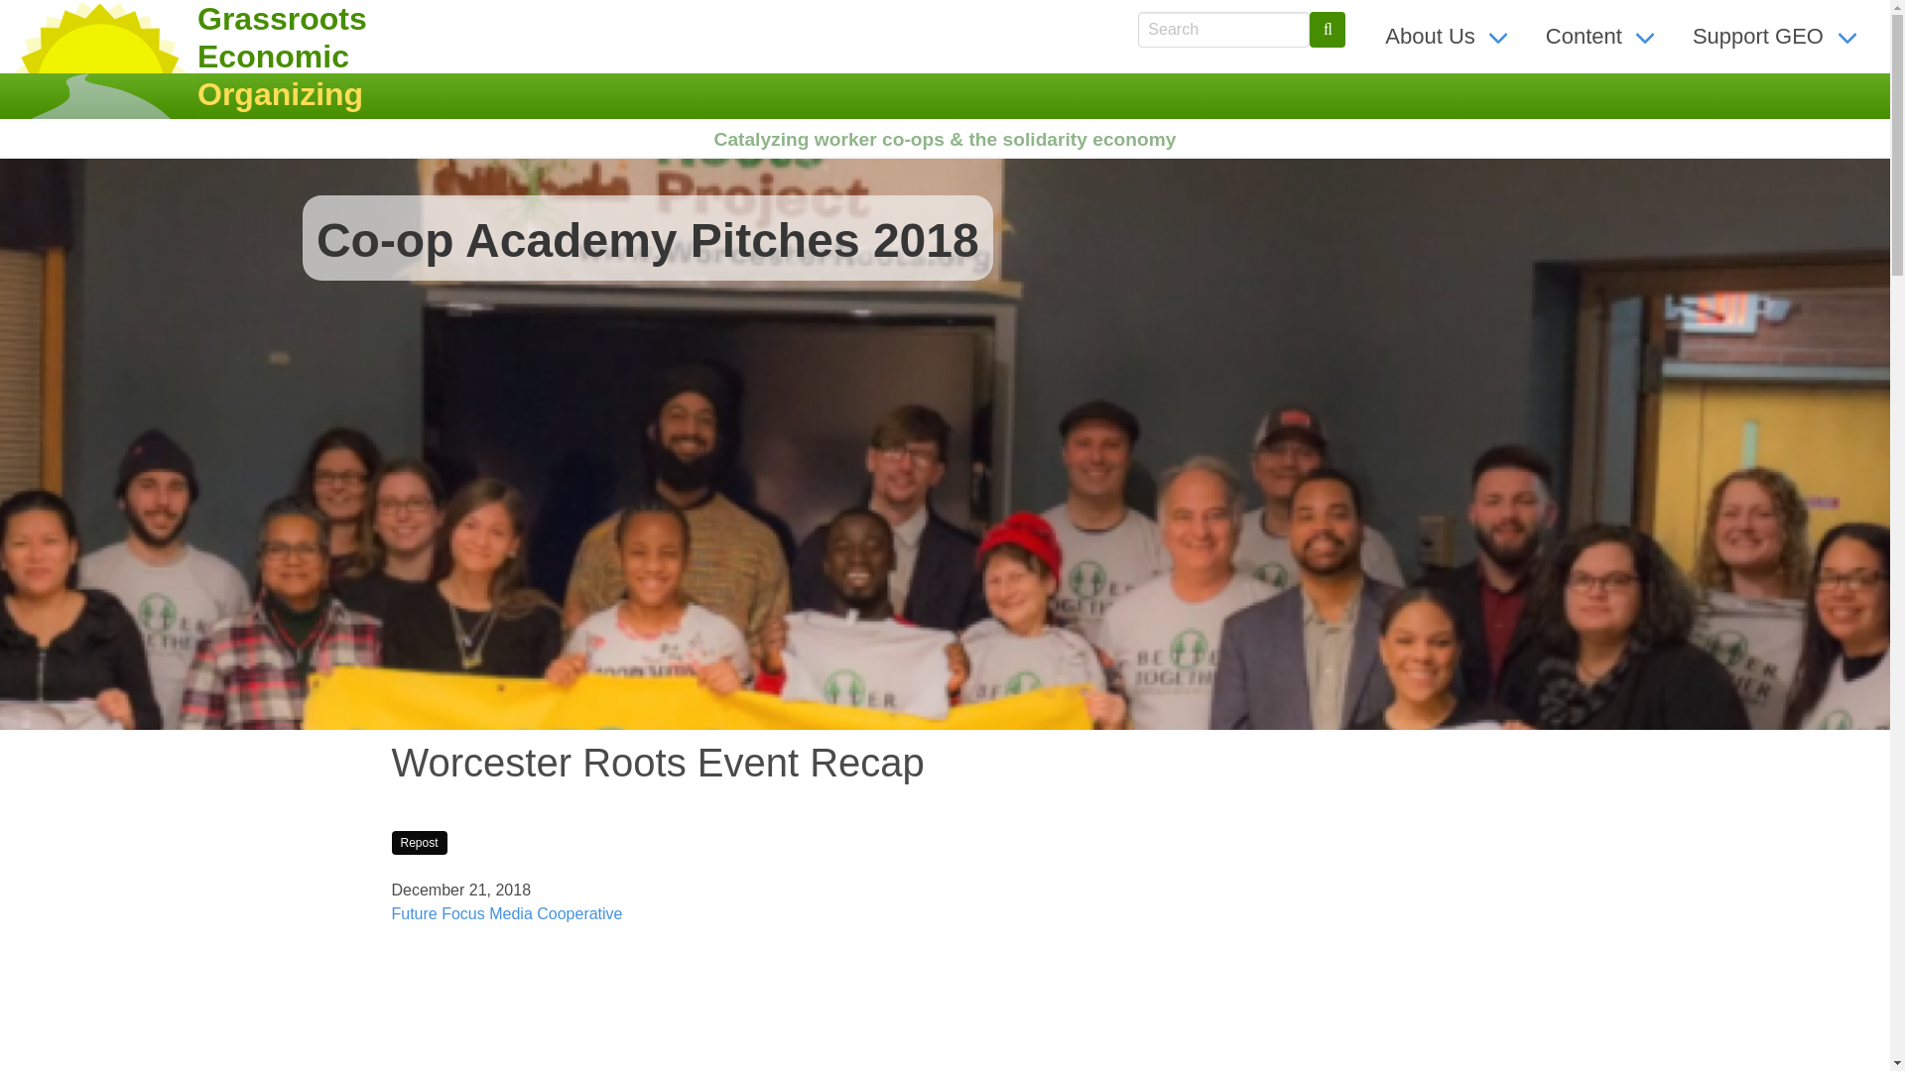 The width and height of the screenshot is (1905, 1071). Describe the element at coordinates (1777, 36) in the screenshot. I see `Support GEO` at that location.